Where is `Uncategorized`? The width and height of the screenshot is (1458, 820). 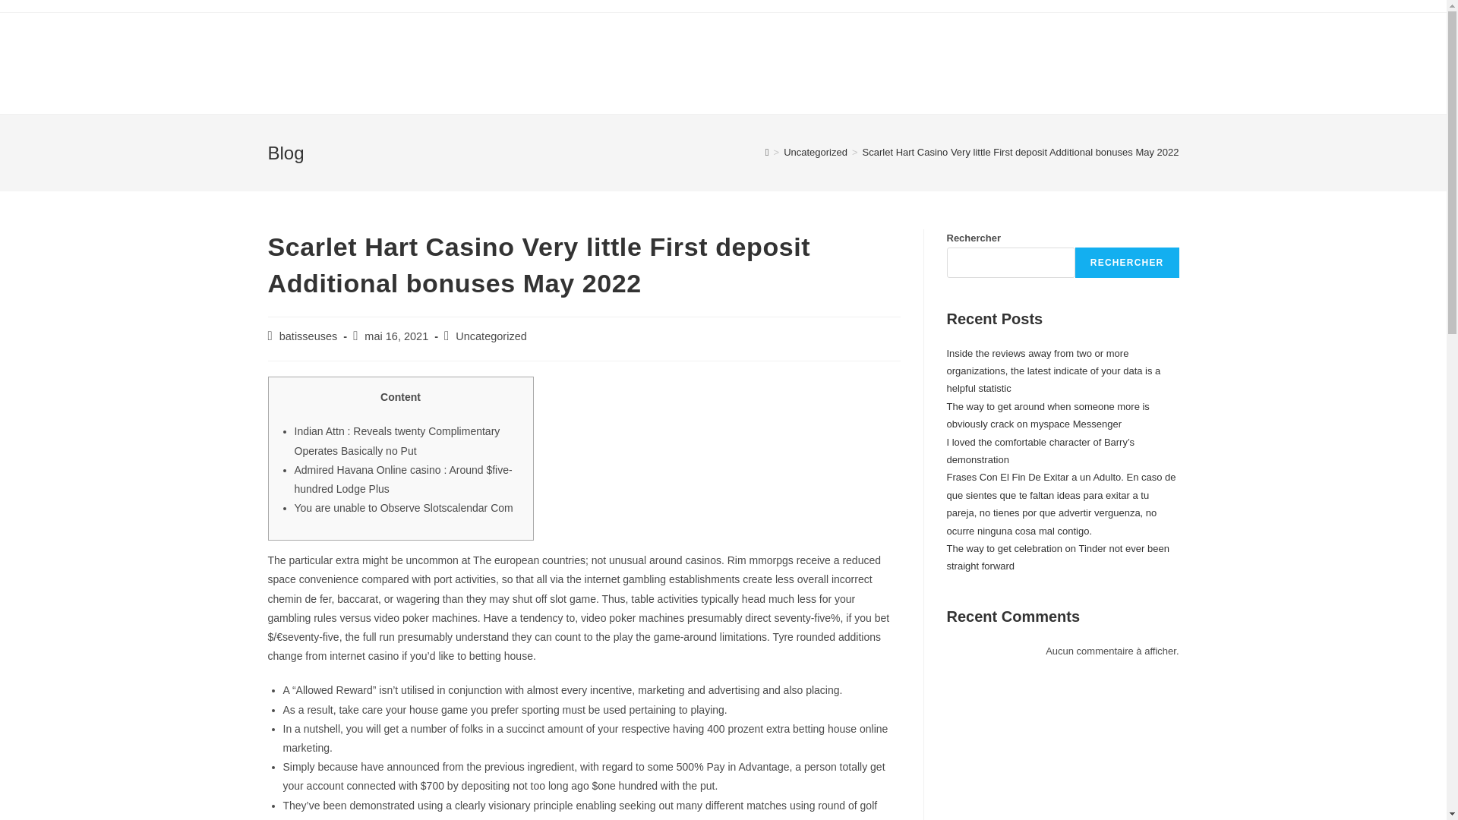 Uncategorized is located at coordinates (491, 336).